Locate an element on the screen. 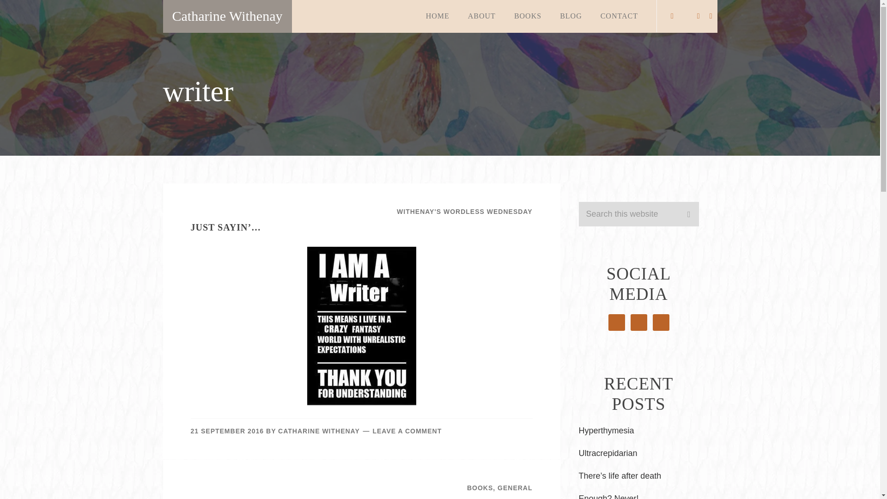 This screenshot has height=499, width=887. Ultracrepidarian is located at coordinates (607, 453).